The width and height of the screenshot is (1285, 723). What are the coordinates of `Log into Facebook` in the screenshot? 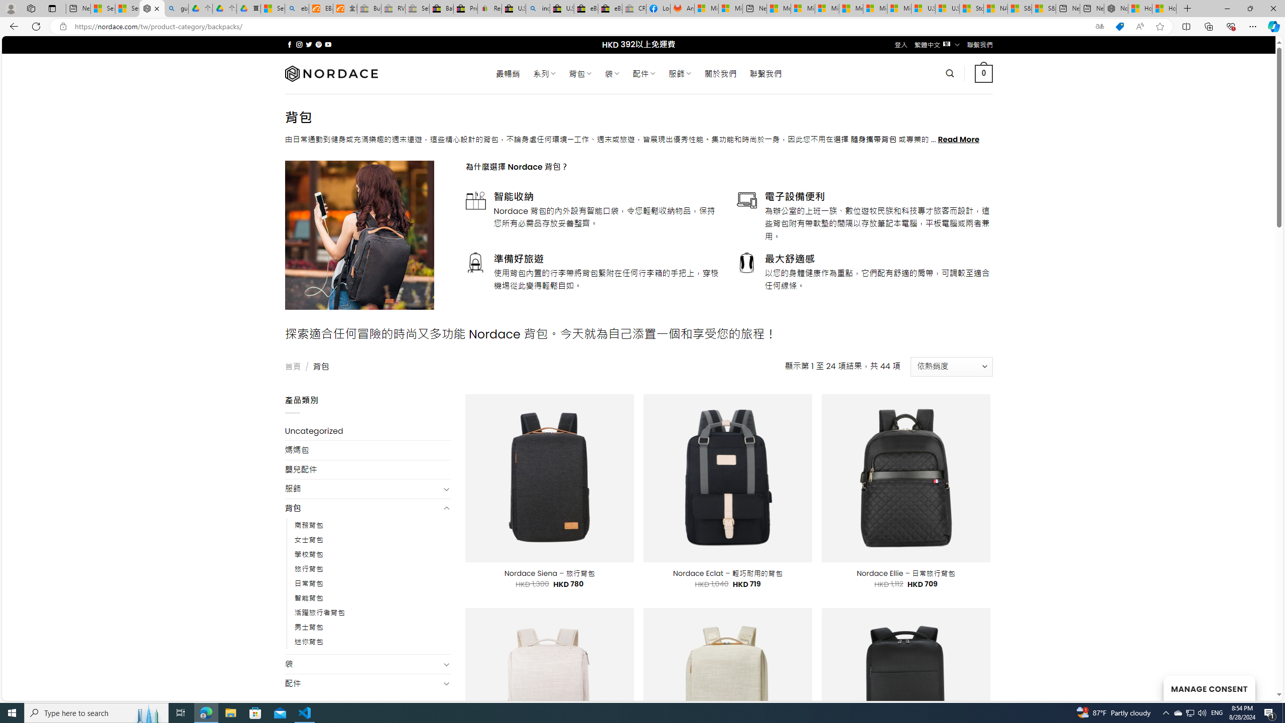 It's located at (659, 9).